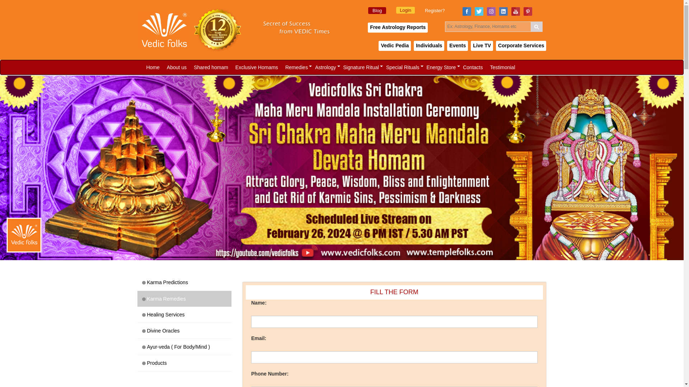  What do you see at coordinates (177, 67) in the screenshot?
I see `About us` at bounding box center [177, 67].